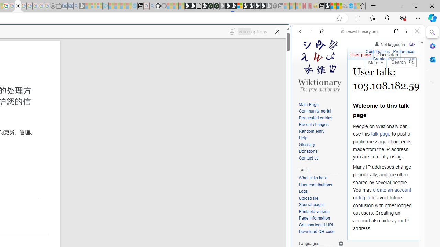  I want to click on Settings - Sleeping, so click(53, 6).